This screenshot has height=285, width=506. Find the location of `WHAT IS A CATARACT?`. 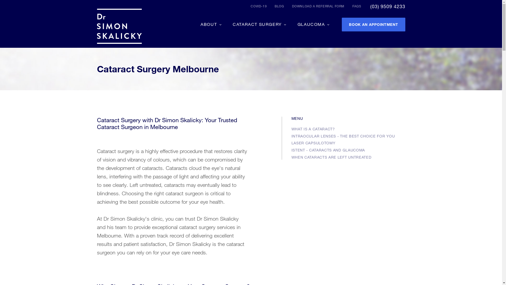

WHAT IS A CATARACT? is located at coordinates (313, 129).